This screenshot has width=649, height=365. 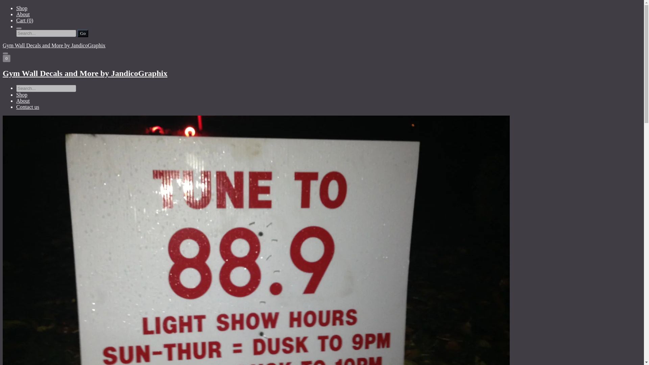 I want to click on 0, so click(x=6, y=58).